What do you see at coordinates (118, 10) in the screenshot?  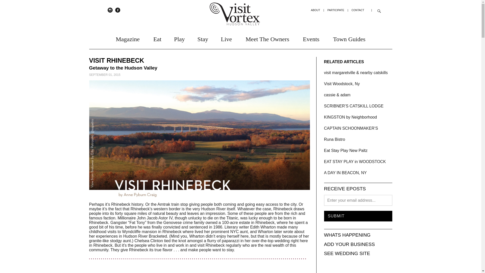 I see `Facebook` at bounding box center [118, 10].